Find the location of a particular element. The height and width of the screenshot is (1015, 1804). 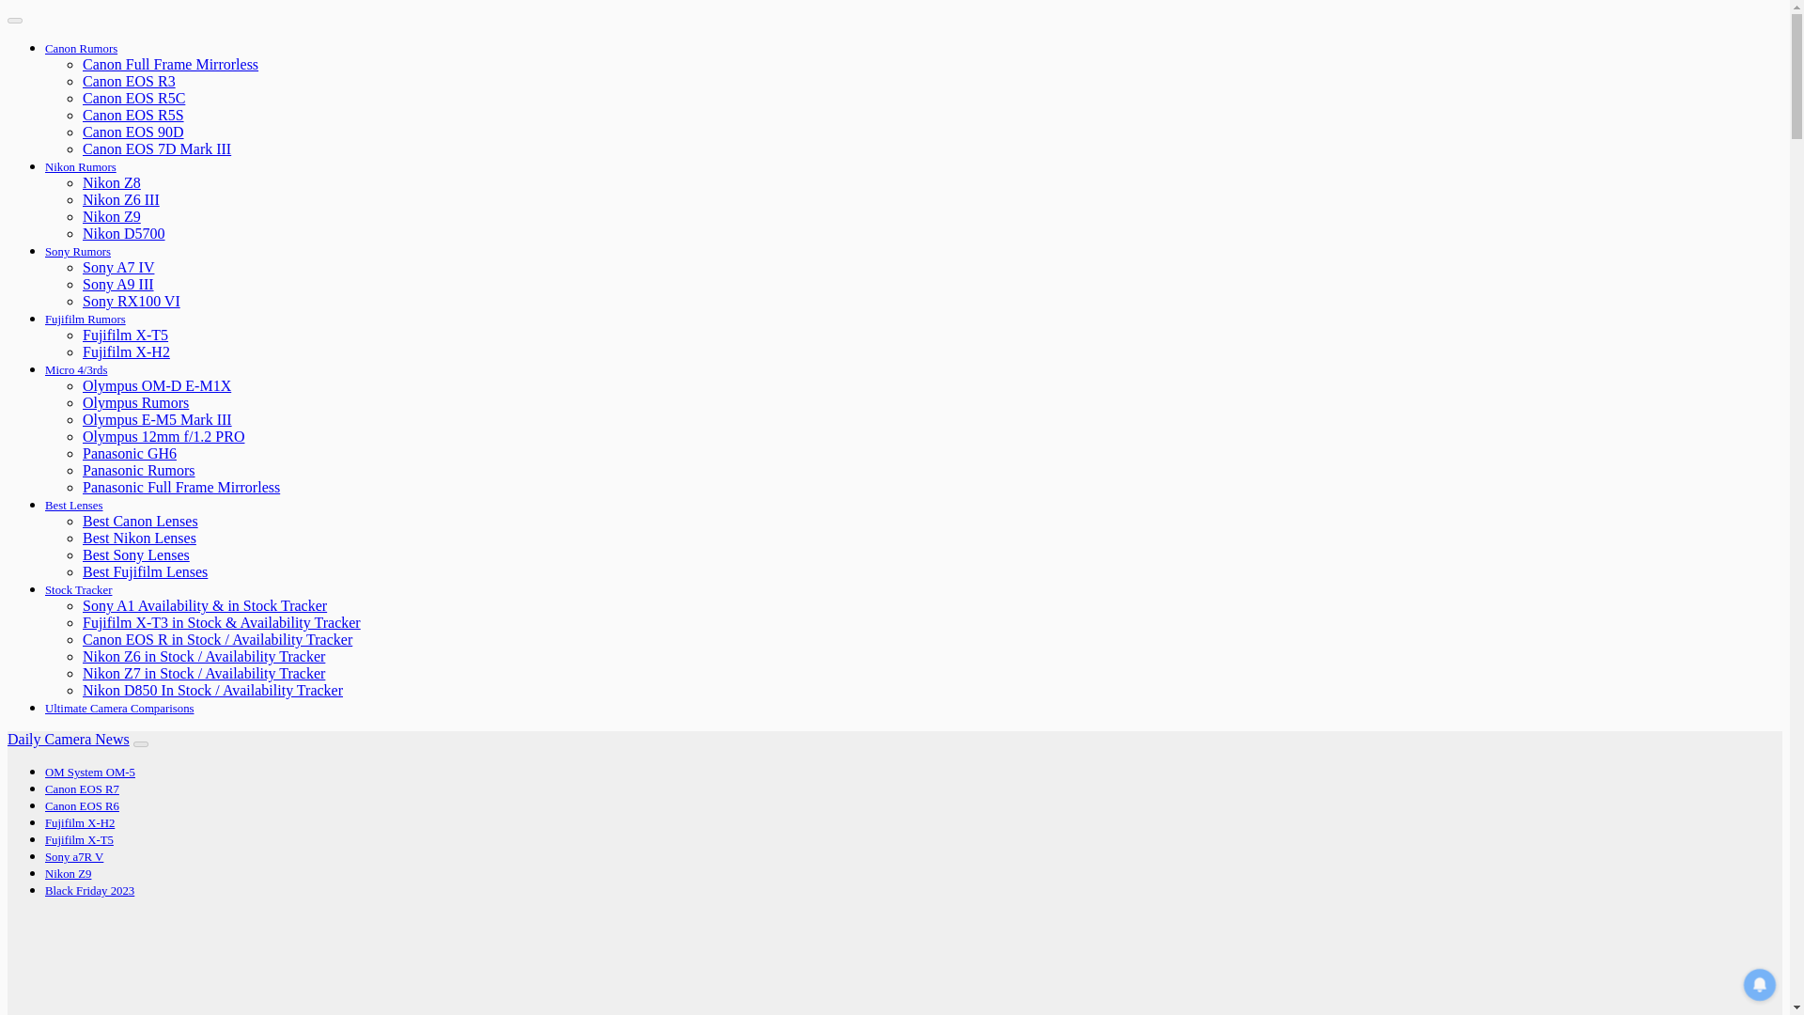

Canon EOS 90D is located at coordinates (133, 132).